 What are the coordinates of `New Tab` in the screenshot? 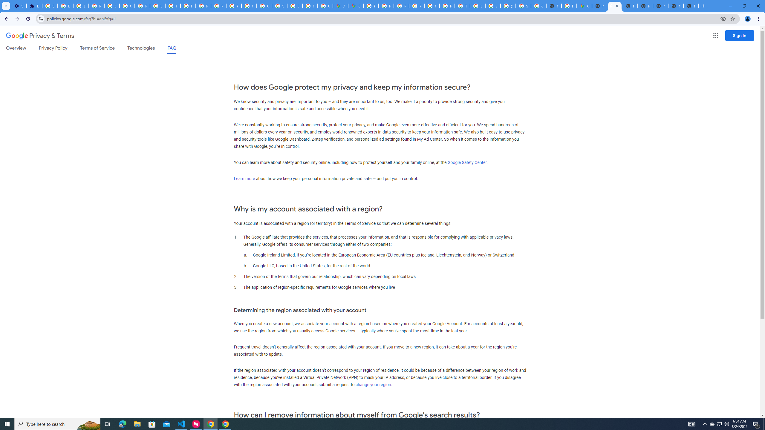 It's located at (691, 6).